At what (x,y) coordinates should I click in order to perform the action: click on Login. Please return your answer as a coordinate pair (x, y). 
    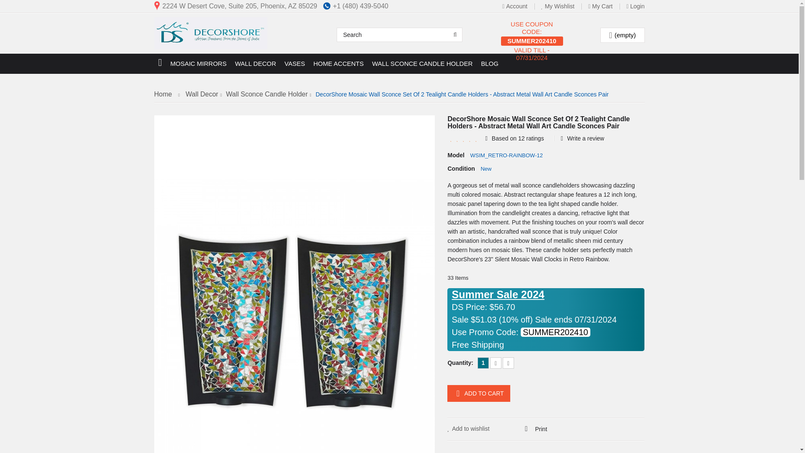
    Looking at the image, I should click on (637, 6).